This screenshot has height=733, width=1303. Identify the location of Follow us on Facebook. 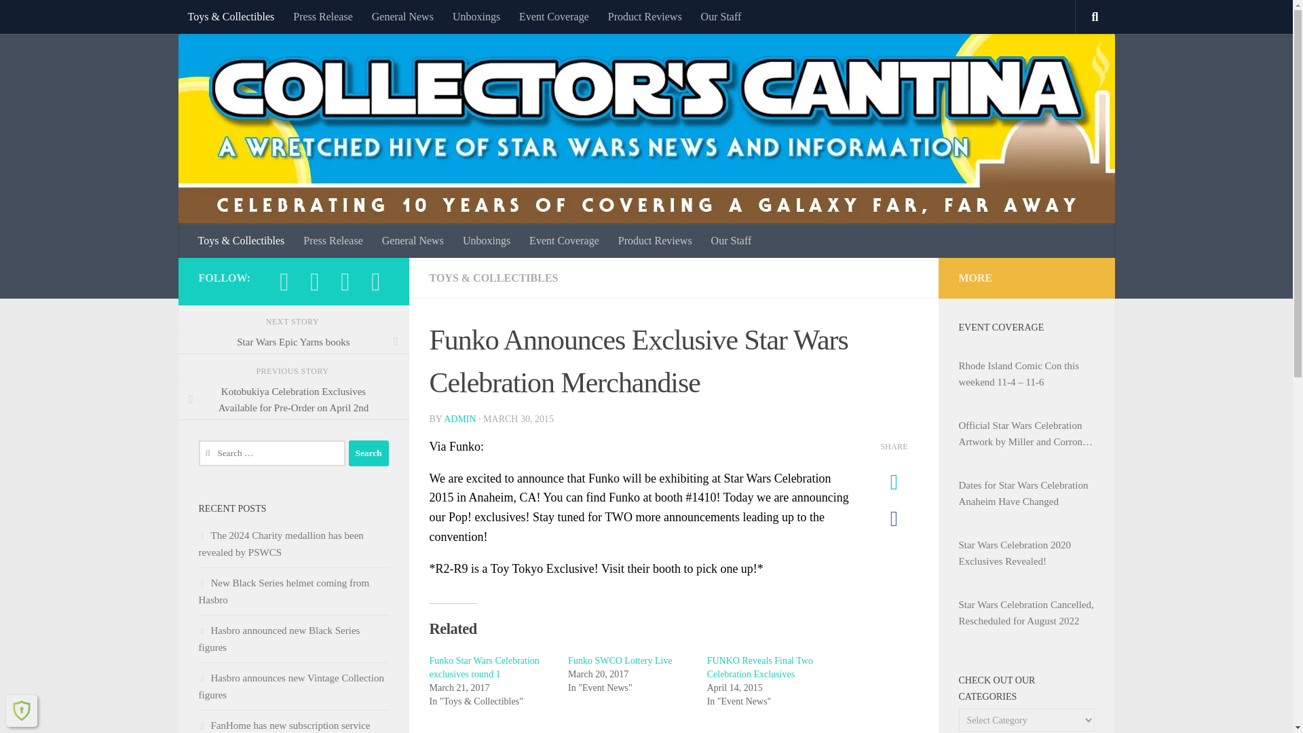
(284, 282).